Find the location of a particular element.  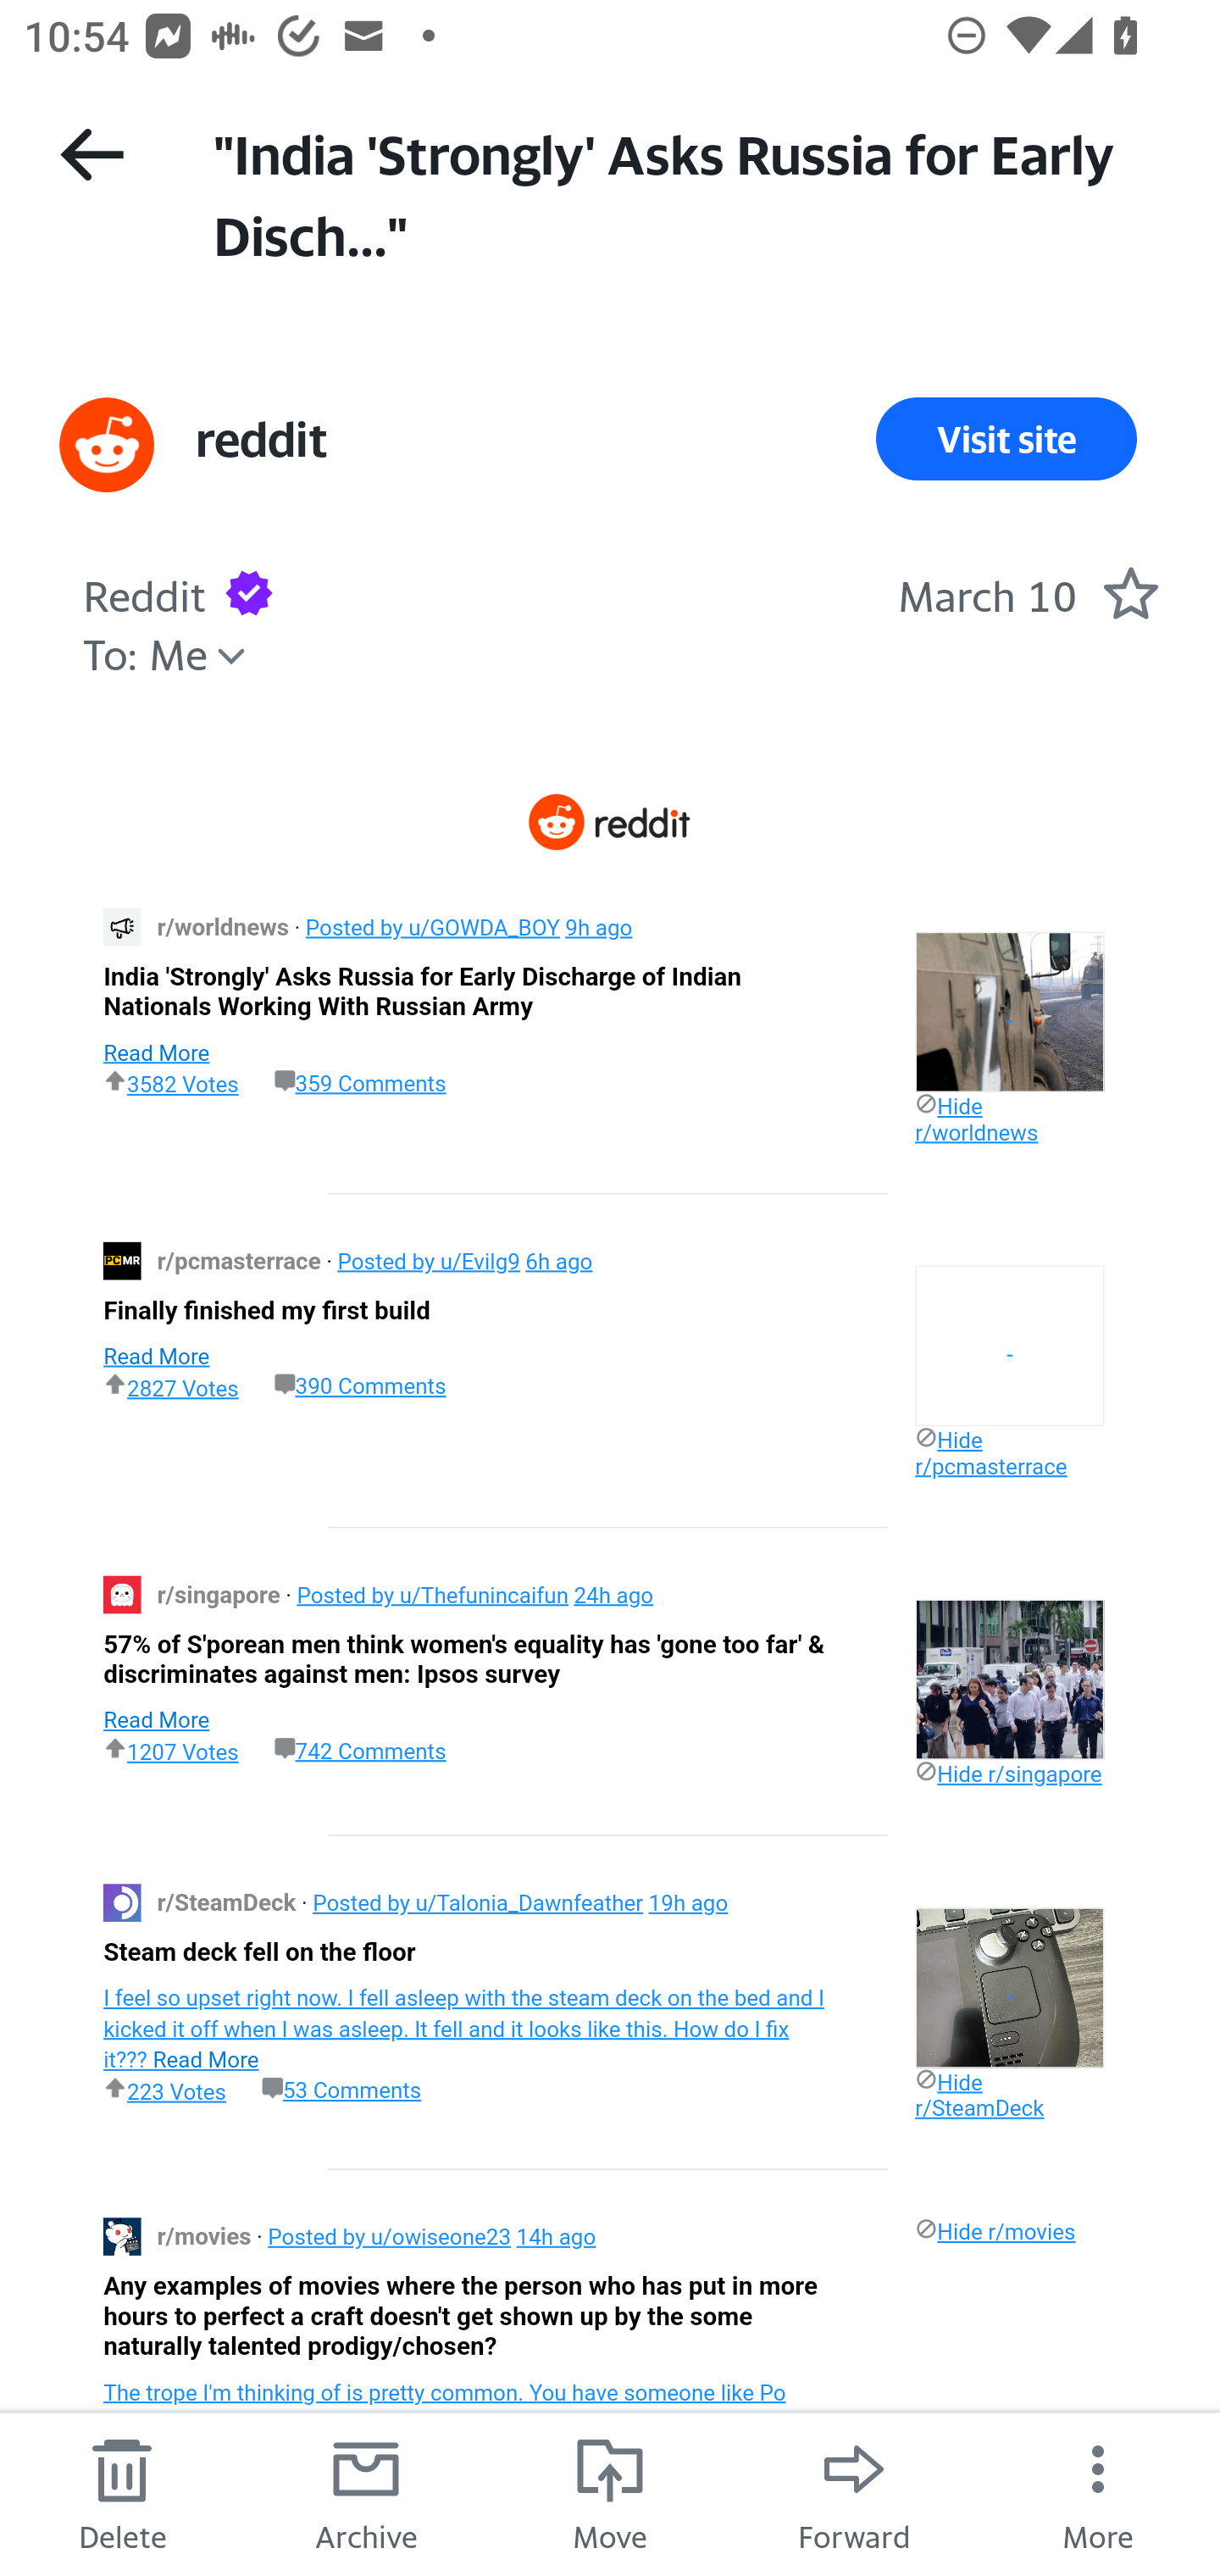

Read More is located at coordinates (156, 1356).